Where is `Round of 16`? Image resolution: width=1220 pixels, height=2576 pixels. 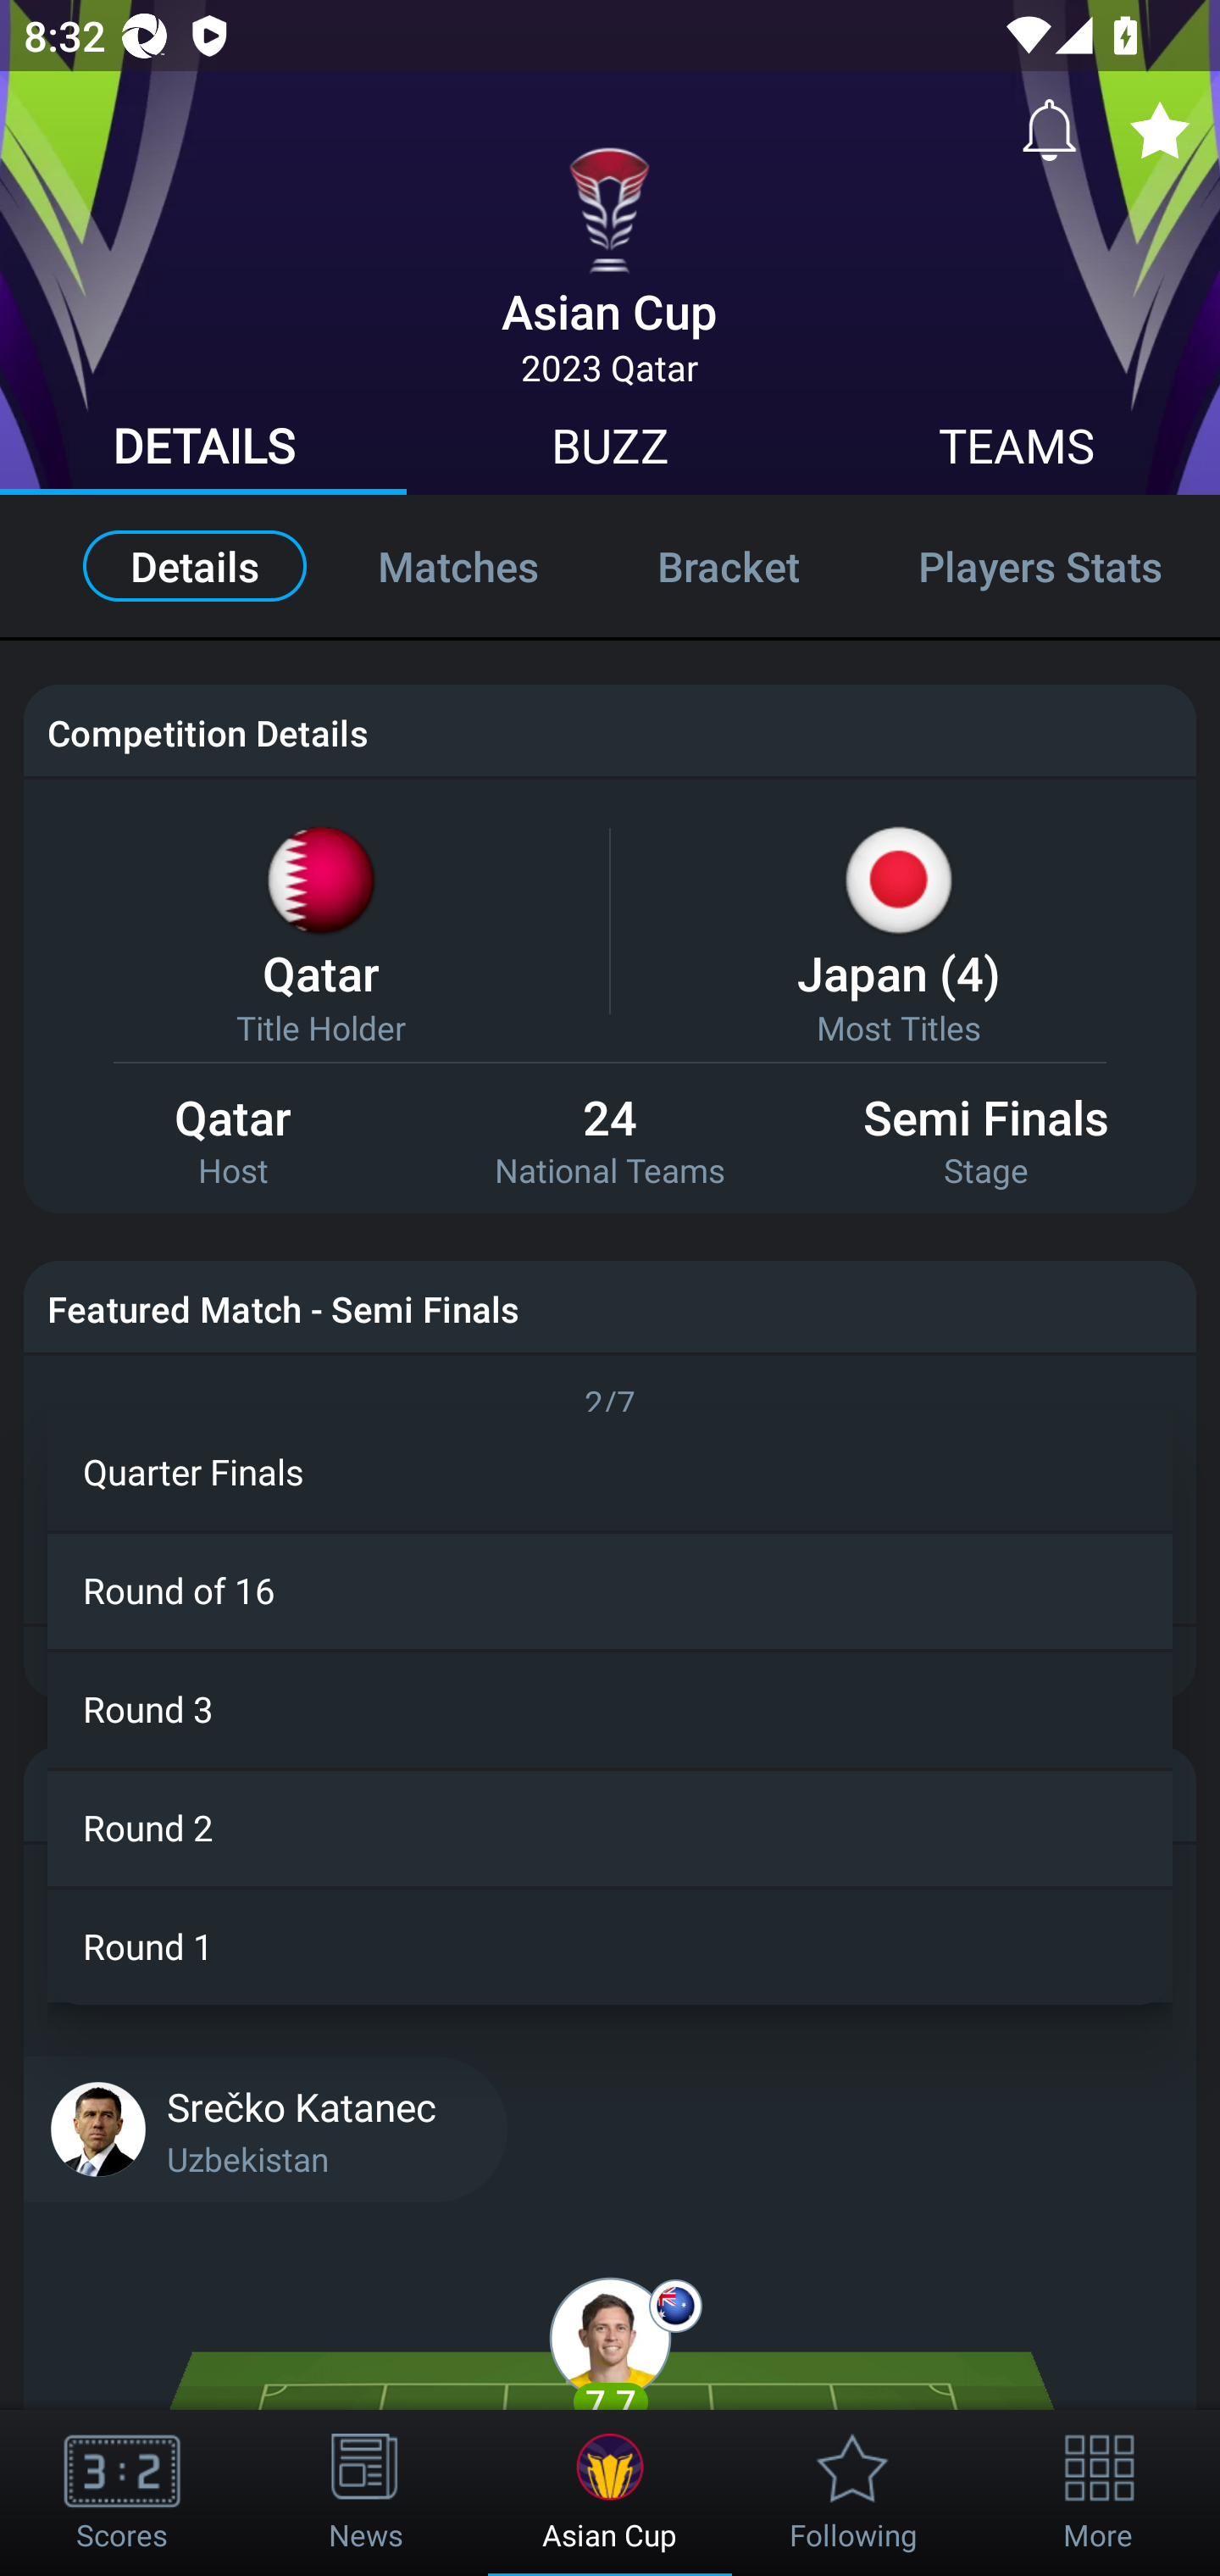
Round of 16 is located at coordinates (610, 1589).